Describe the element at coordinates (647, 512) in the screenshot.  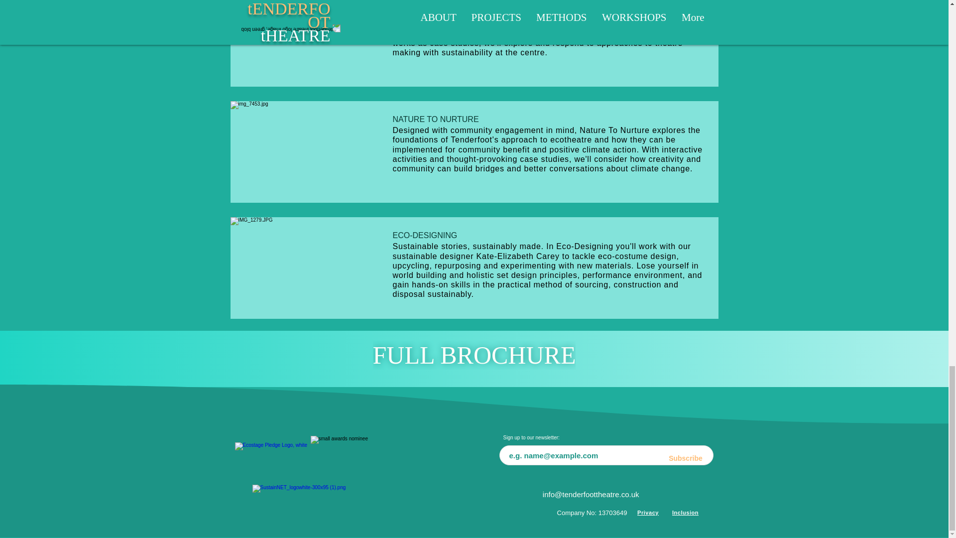
I see `Privacy` at that location.